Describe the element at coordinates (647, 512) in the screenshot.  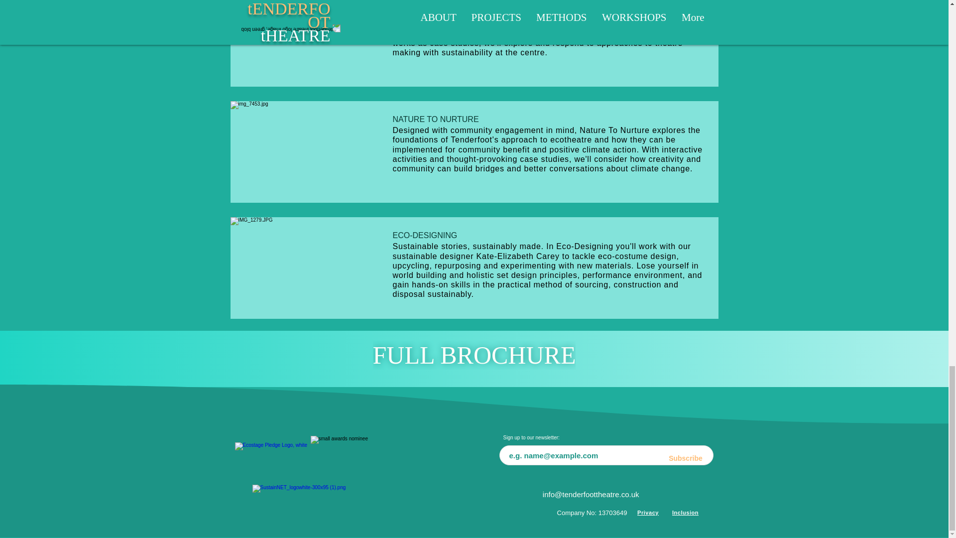
I see `Privacy` at that location.